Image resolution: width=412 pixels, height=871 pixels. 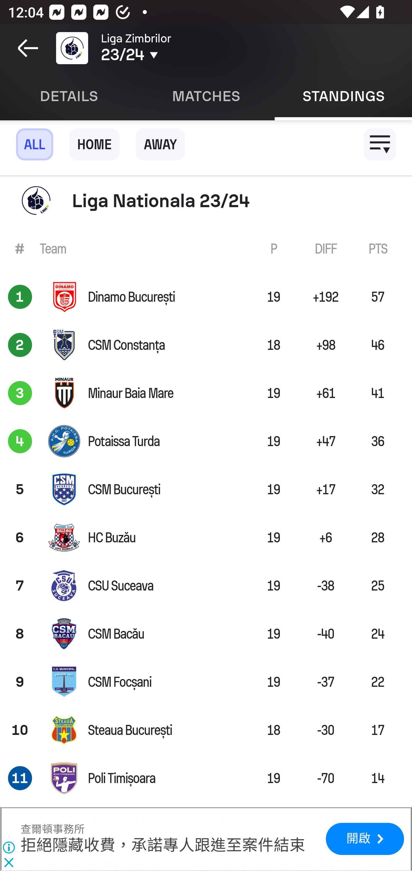 What do you see at coordinates (206, 441) in the screenshot?
I see `4 Potaissa Turda 19 +47 36` at bounding box center [206, 441].